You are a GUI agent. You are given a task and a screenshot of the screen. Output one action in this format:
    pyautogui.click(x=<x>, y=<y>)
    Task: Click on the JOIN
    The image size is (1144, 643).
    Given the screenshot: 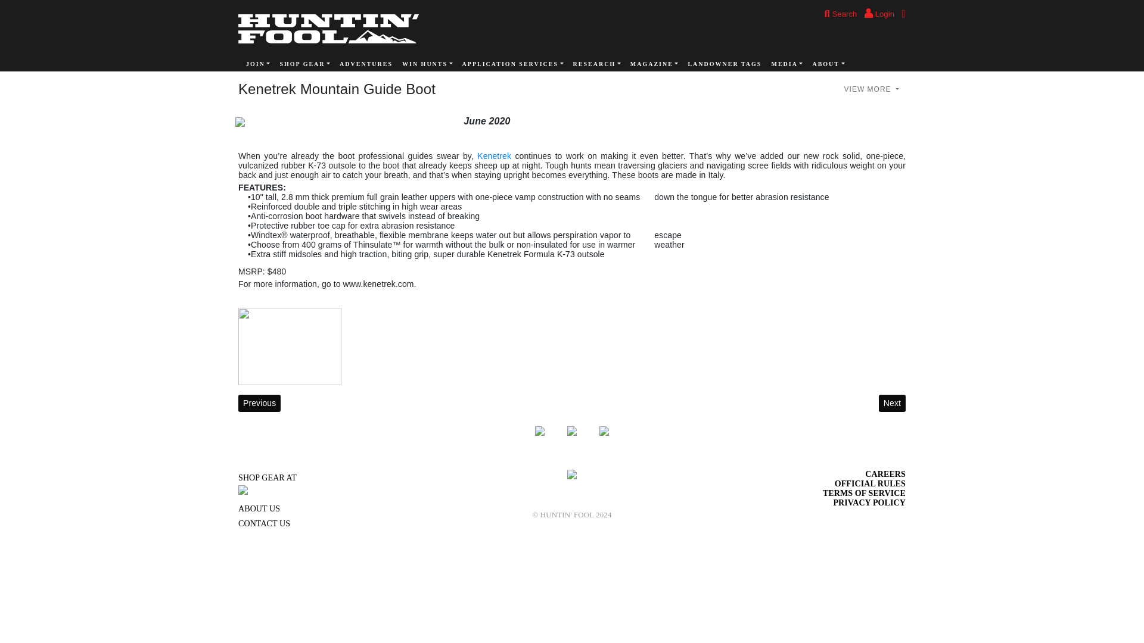 What is the action you would take?
    pyautogui.click(x=257, y=64)
    